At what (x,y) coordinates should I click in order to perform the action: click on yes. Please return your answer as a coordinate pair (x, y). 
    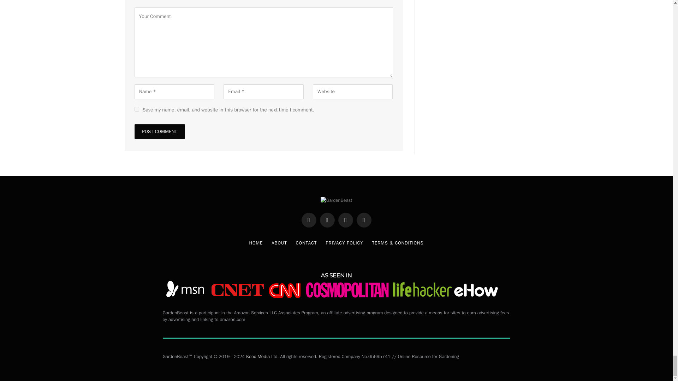
    Looking at the image, I should click on (136, 109).